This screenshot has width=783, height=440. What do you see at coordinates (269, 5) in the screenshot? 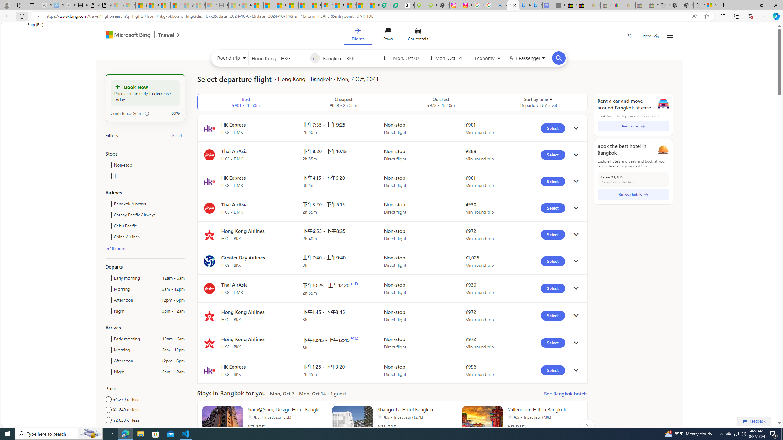
I see `Food and Drink - MSN` at bounding box center [269, 5].